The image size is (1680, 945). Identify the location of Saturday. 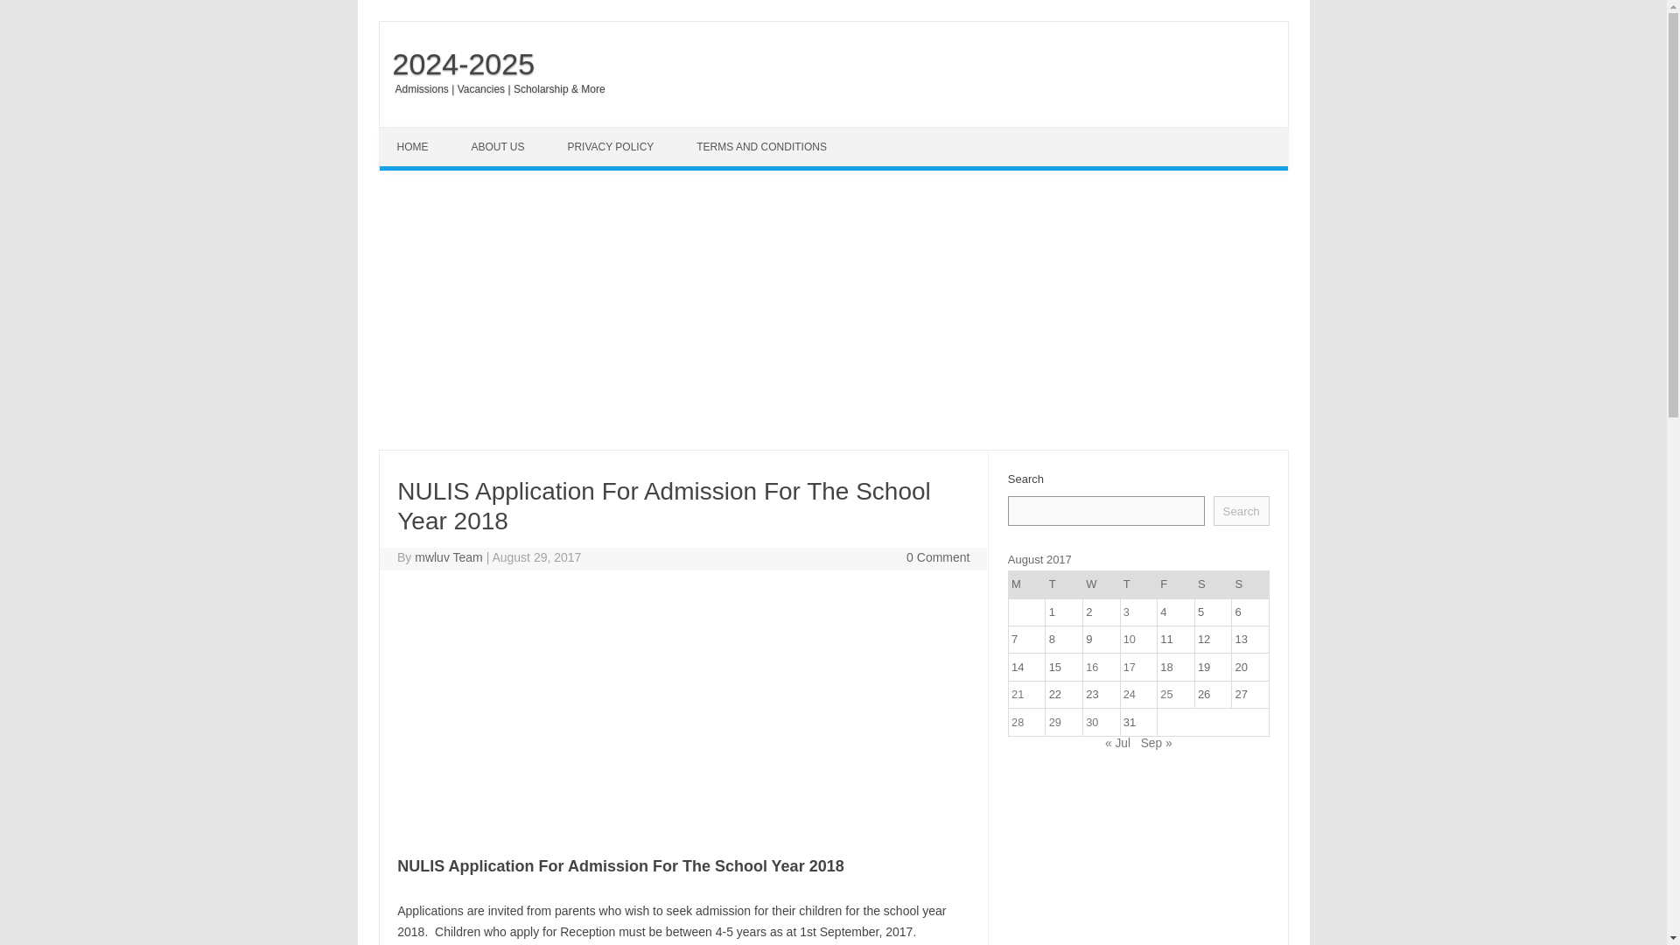
(1213, 584).